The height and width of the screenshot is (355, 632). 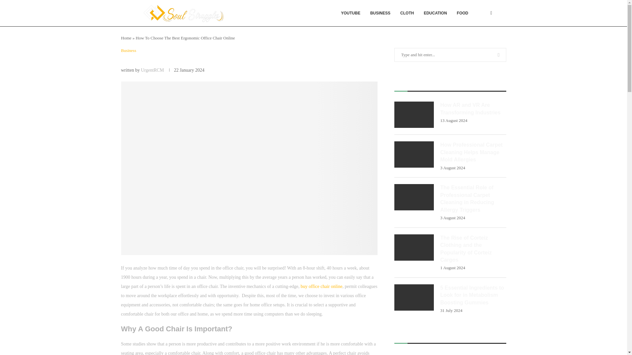 I want to click on BUSINESS, so click(x=380, y=13).